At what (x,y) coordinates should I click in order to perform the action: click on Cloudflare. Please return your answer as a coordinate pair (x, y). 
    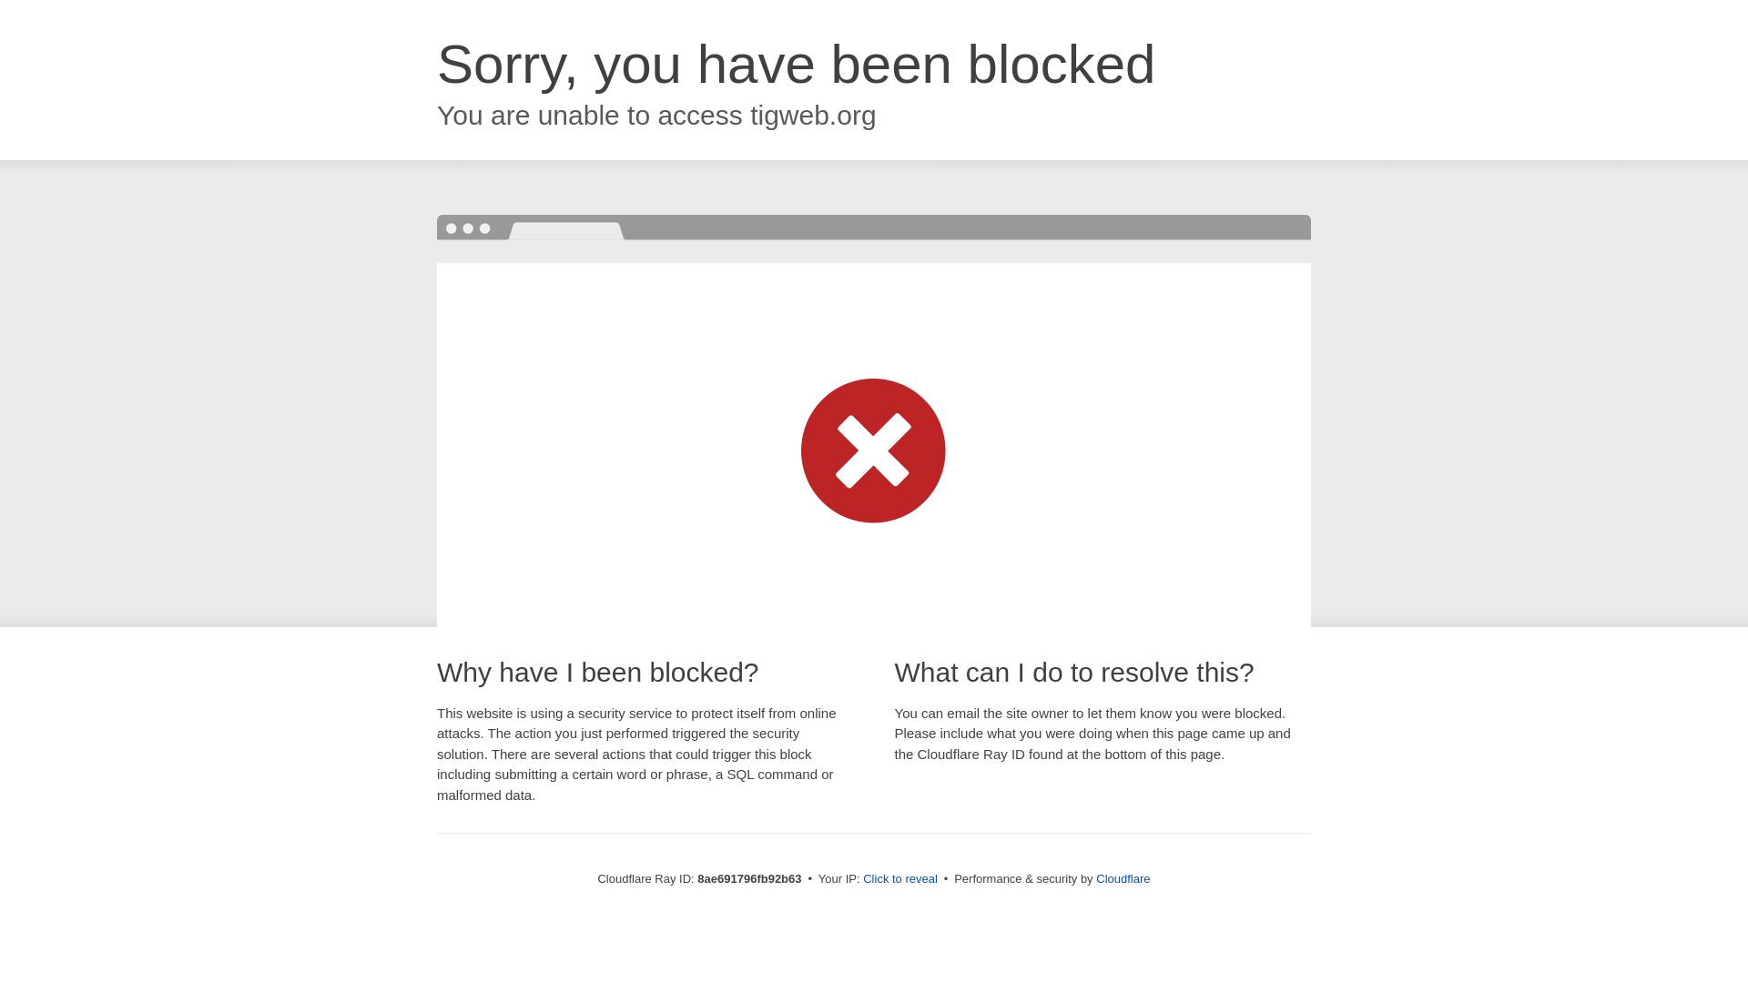
    Looking at the image, I should click on (1123, 878).